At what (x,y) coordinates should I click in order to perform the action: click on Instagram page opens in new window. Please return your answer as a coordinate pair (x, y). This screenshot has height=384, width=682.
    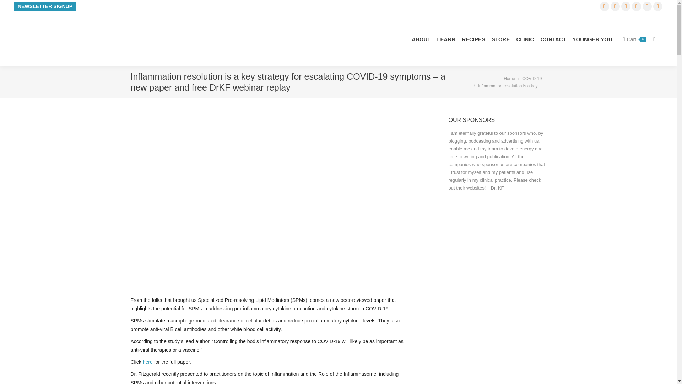
    Looking at the image, I should click on (637, 6).